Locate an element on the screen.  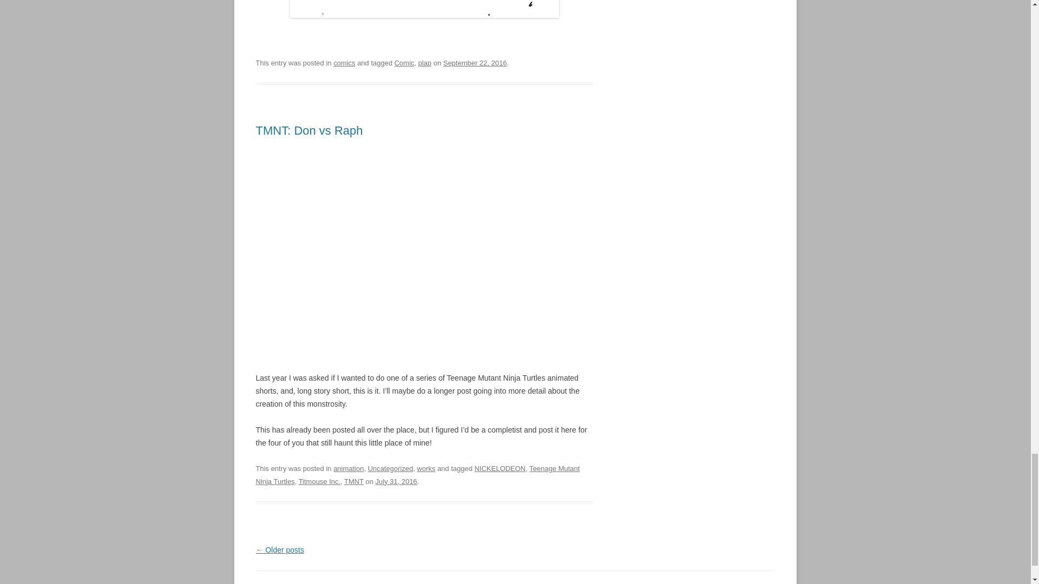
Uncategorized is located at coordinates (391, 468).